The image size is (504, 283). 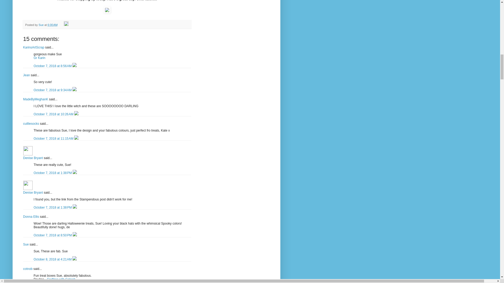 I want to click on comment permalink, so click(x=53, y=66).